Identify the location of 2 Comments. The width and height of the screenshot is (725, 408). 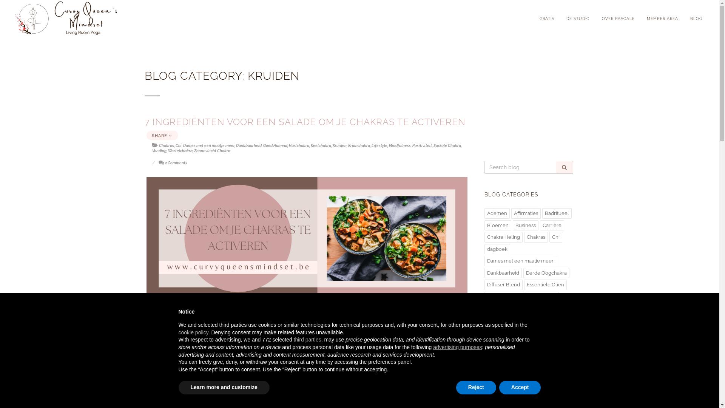
(173, 163).